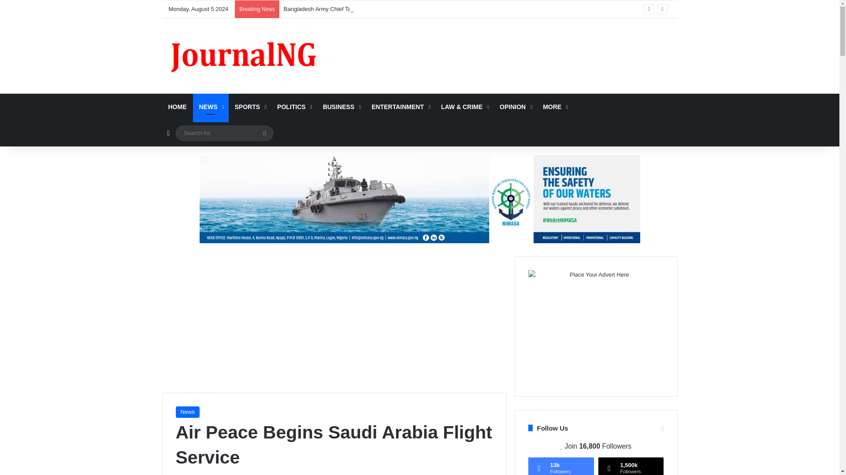 The image size is (846, 475). I want to click on OPINION, so click(515, 106).